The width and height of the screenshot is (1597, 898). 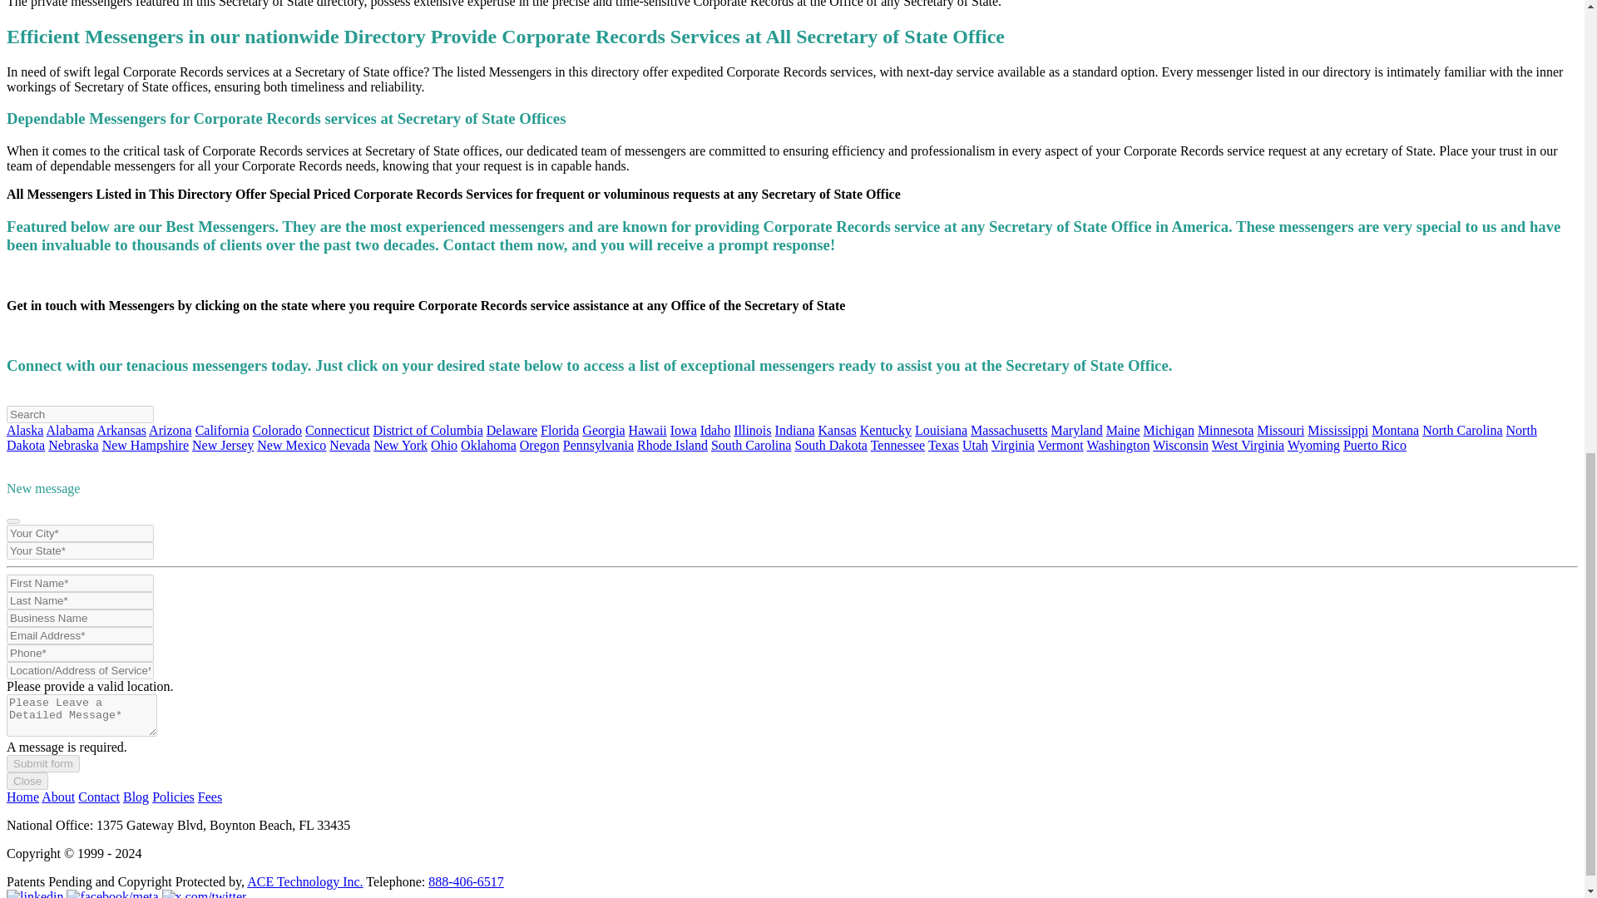 What do you see at coordinates (427, 429) in the screenshot?
I see `District of Columbia` at bounding box center [427, 429].